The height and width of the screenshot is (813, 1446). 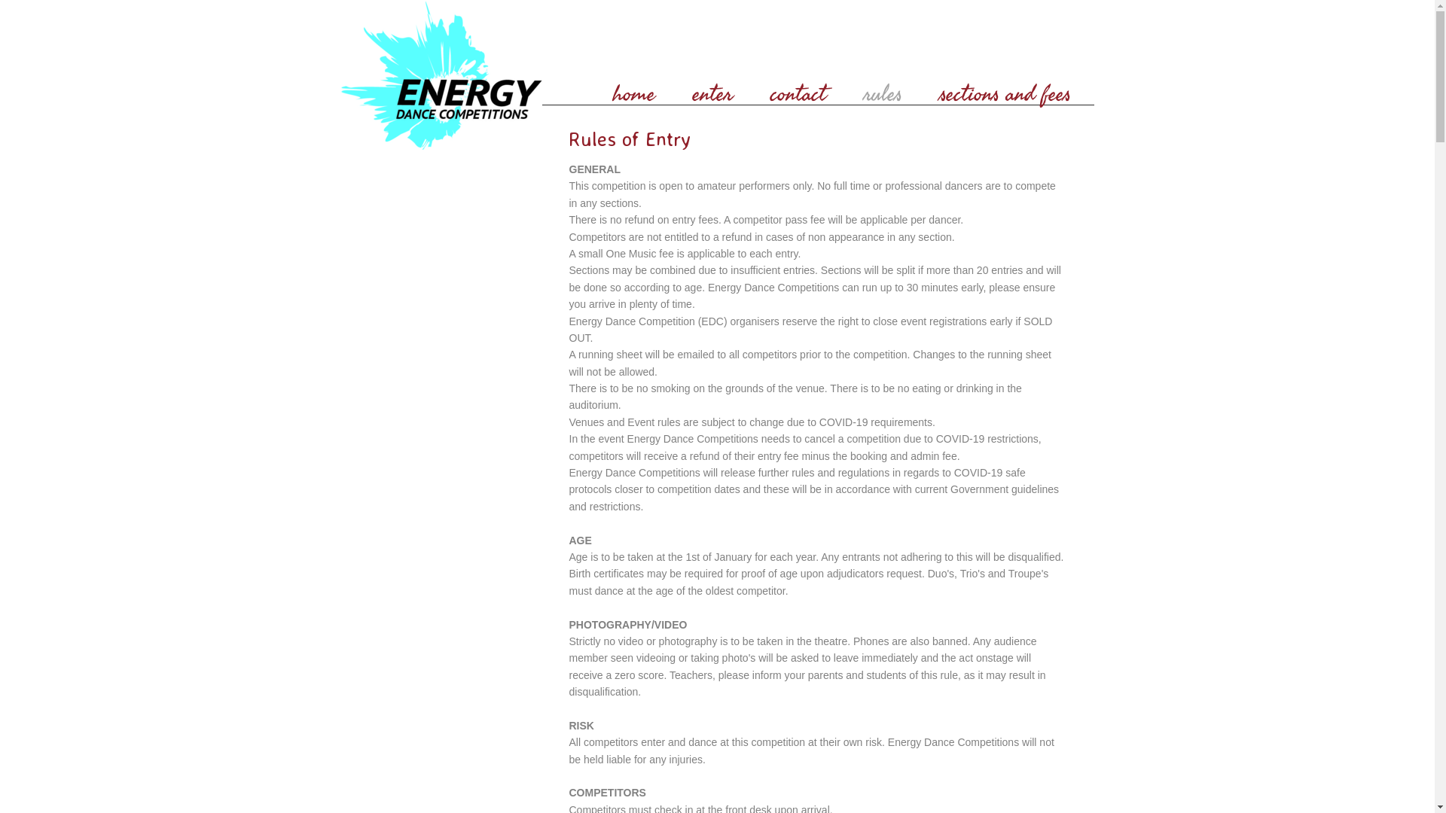 What do you see at coordinates (633, 91) in the screenshot?
I see `home` at bounding box center [633, 91].